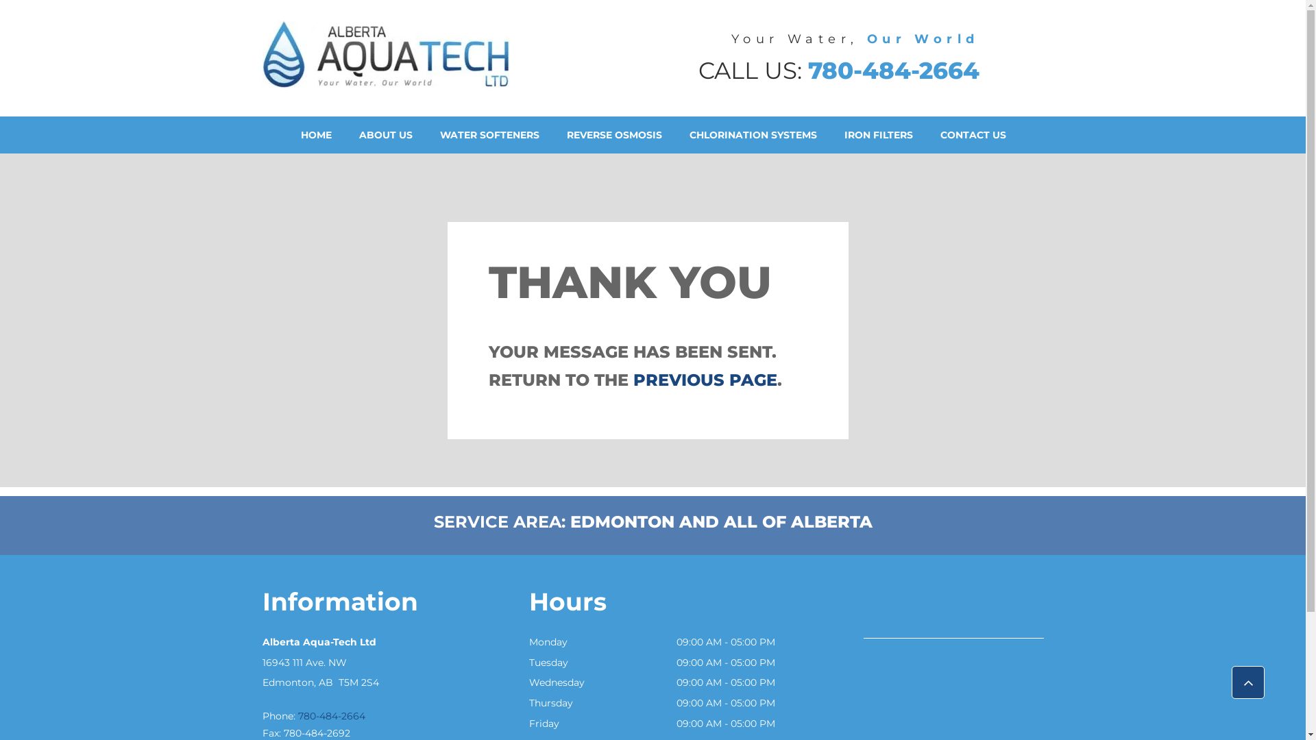  I want to click on CONTACT US, so click(973, 136).